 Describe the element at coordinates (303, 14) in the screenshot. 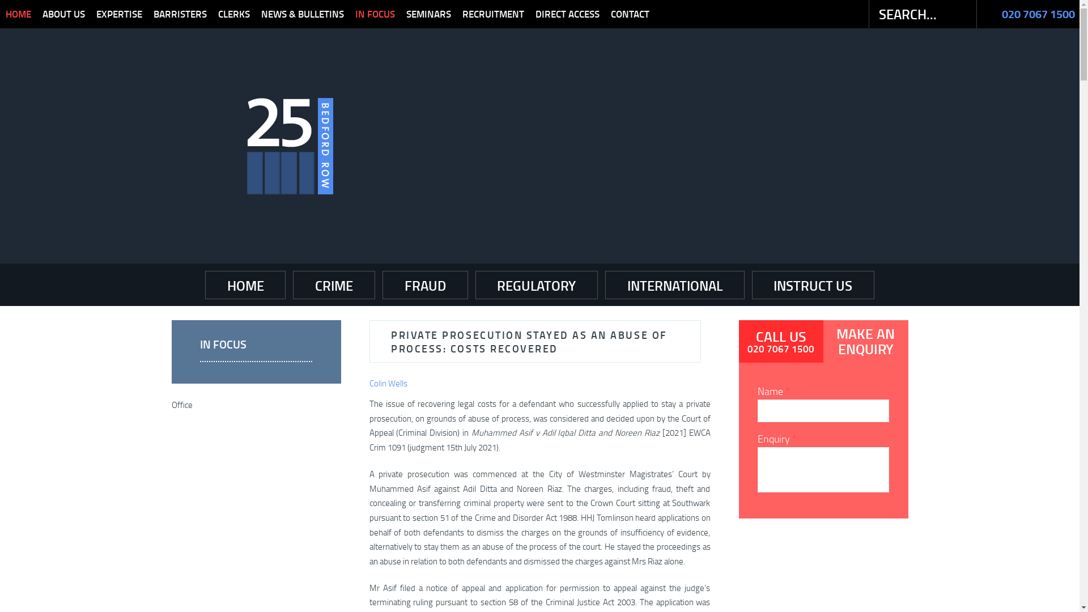

I see `NEWS & BULLETINS` at that location.